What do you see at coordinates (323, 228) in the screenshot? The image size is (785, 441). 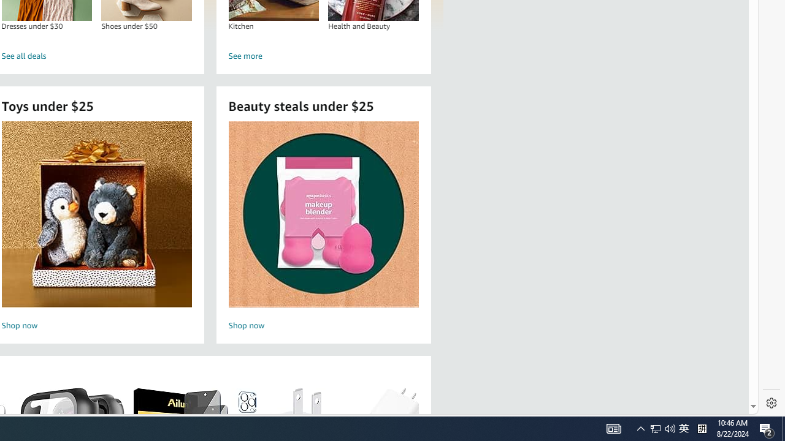 I see `Beauty steals under $25 Shop now` at bounding box center [323, 228].